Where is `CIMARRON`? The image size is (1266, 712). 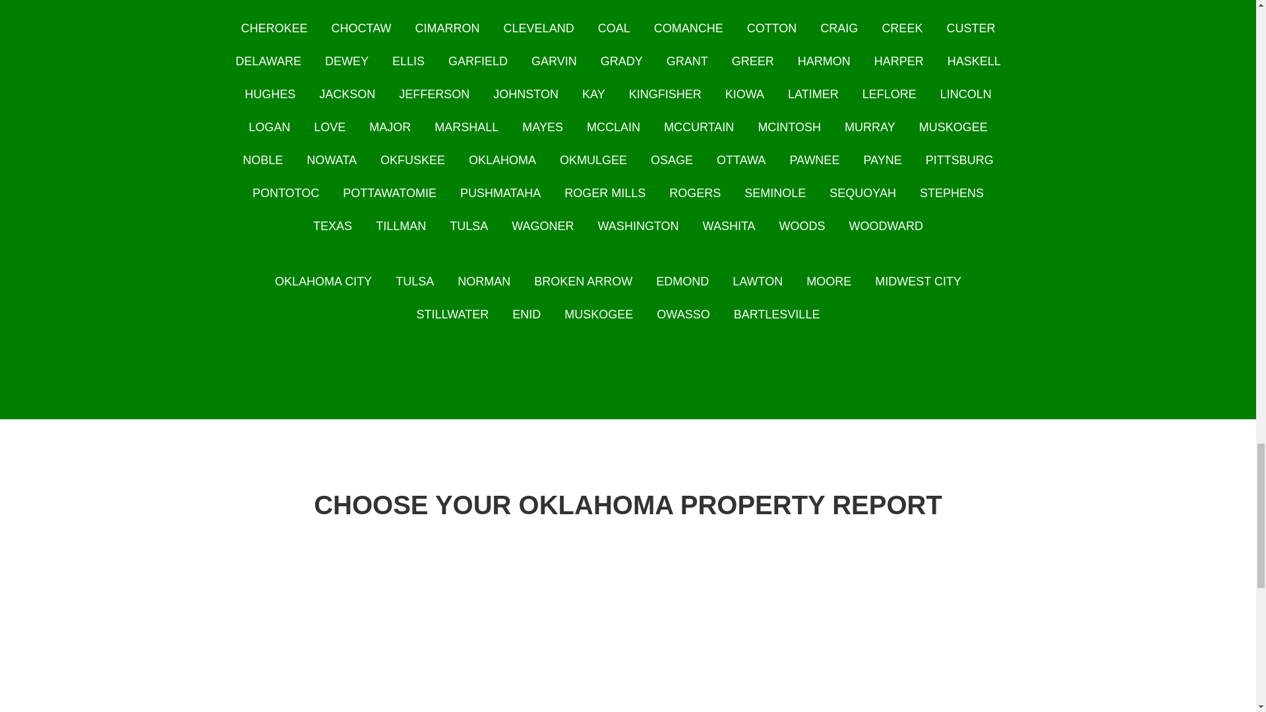 CIMARRON is located at coordinates (447, 28).